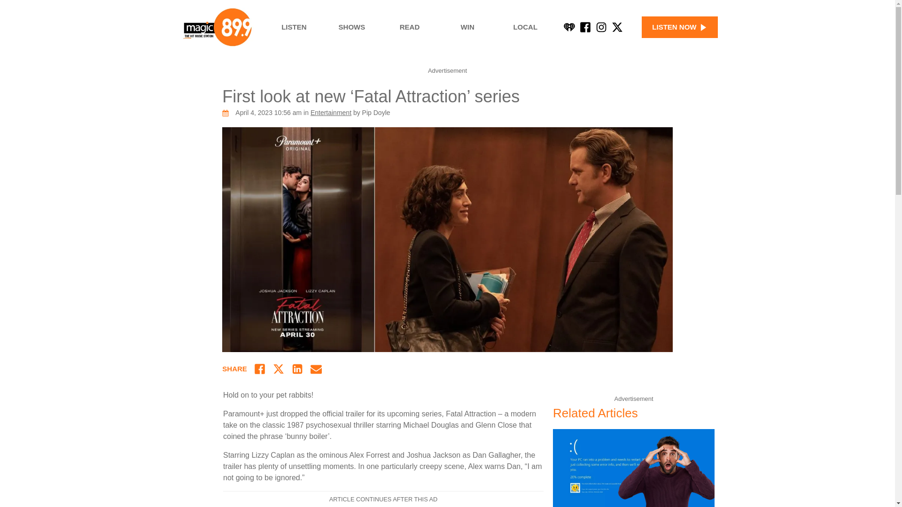 The width and height of the screenshot is (902, 507). What do you see at coordinates (294, 27) in the screenshot?
I see `LISTEN` at bounding box center [294, 27].